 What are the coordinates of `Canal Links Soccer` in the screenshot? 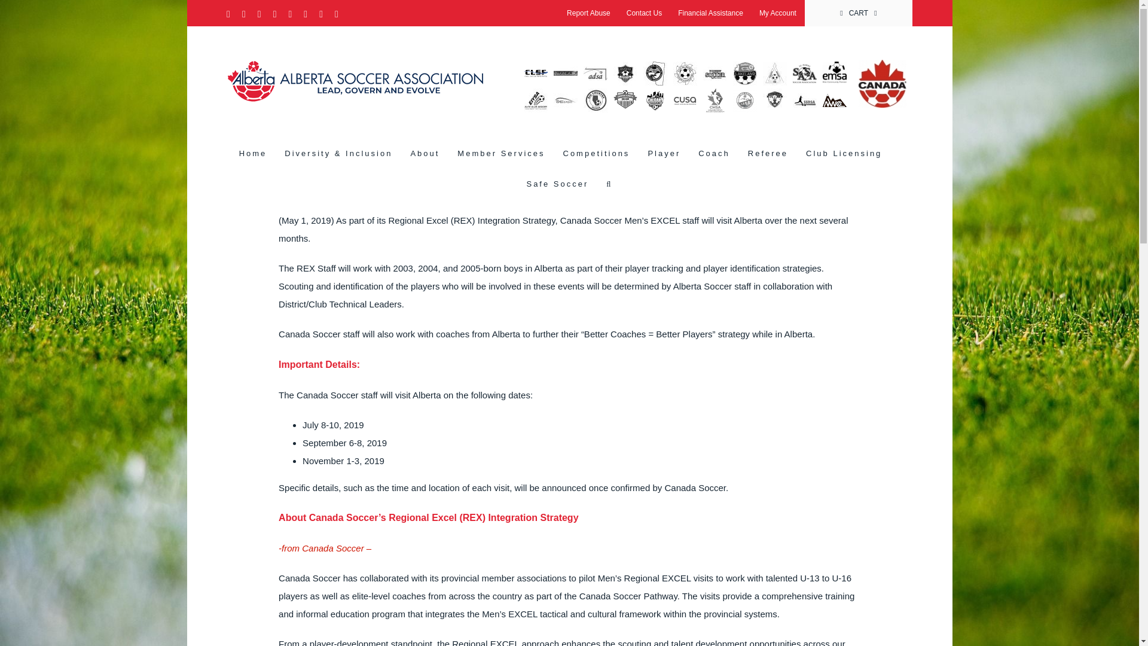 It's located at (535, 69).